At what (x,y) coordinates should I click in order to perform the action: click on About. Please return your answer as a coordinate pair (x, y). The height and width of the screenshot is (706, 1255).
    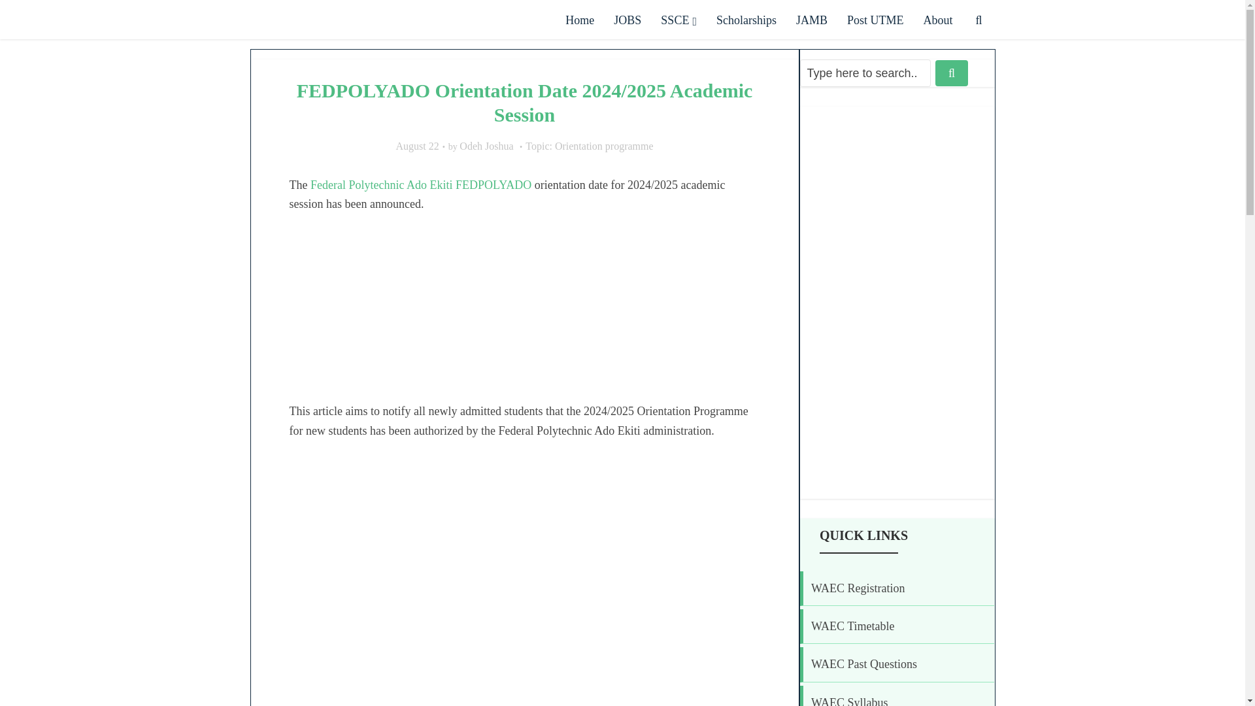
    Looking at the image, I should click on (937, 20).